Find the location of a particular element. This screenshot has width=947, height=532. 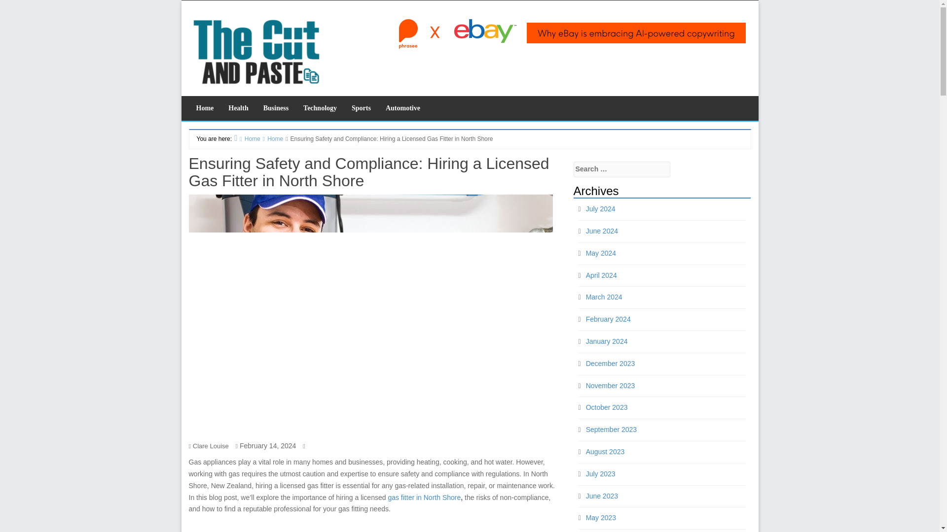

Clare Louise is located at coordinates (211, 445).